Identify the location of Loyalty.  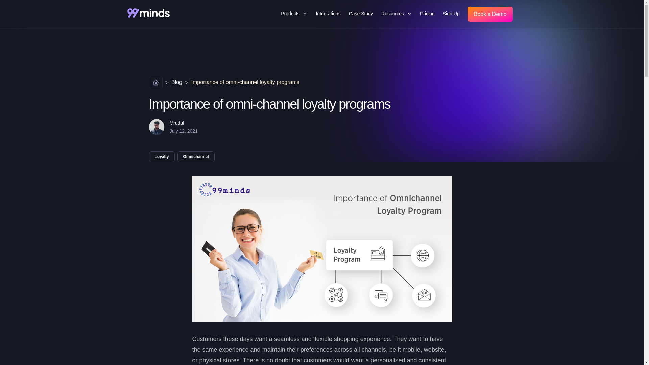
(162, 156).